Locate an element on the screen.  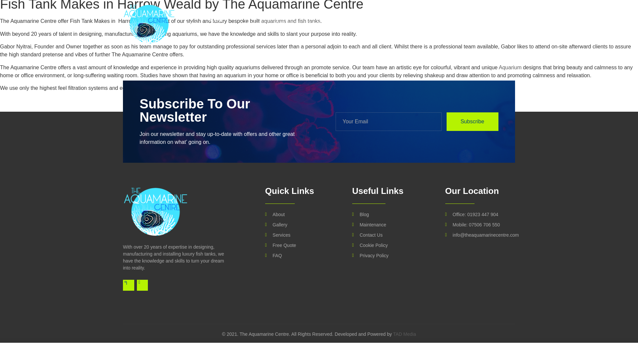
Services is located at coordinates (302, 235).